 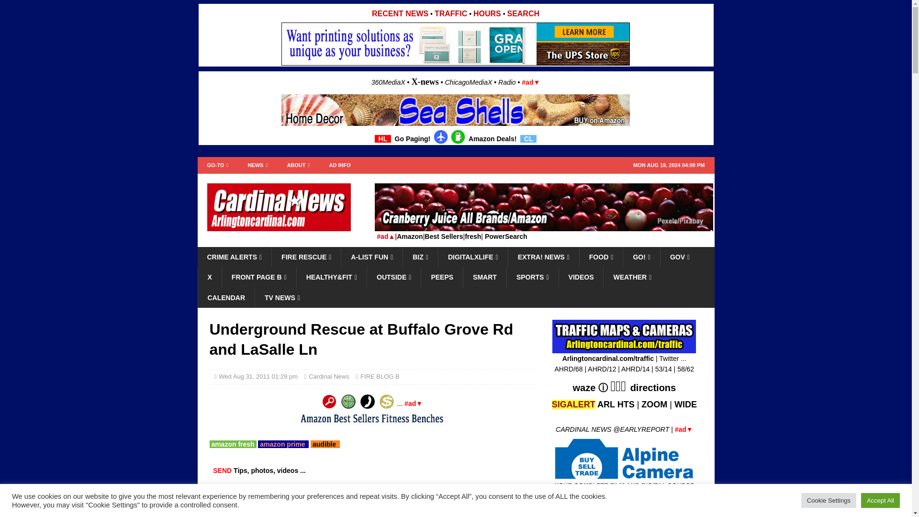 What do you see at coordinates (413, 139) in the screenshot?
I see `Go Paging!` at bounding box center [413, 139].